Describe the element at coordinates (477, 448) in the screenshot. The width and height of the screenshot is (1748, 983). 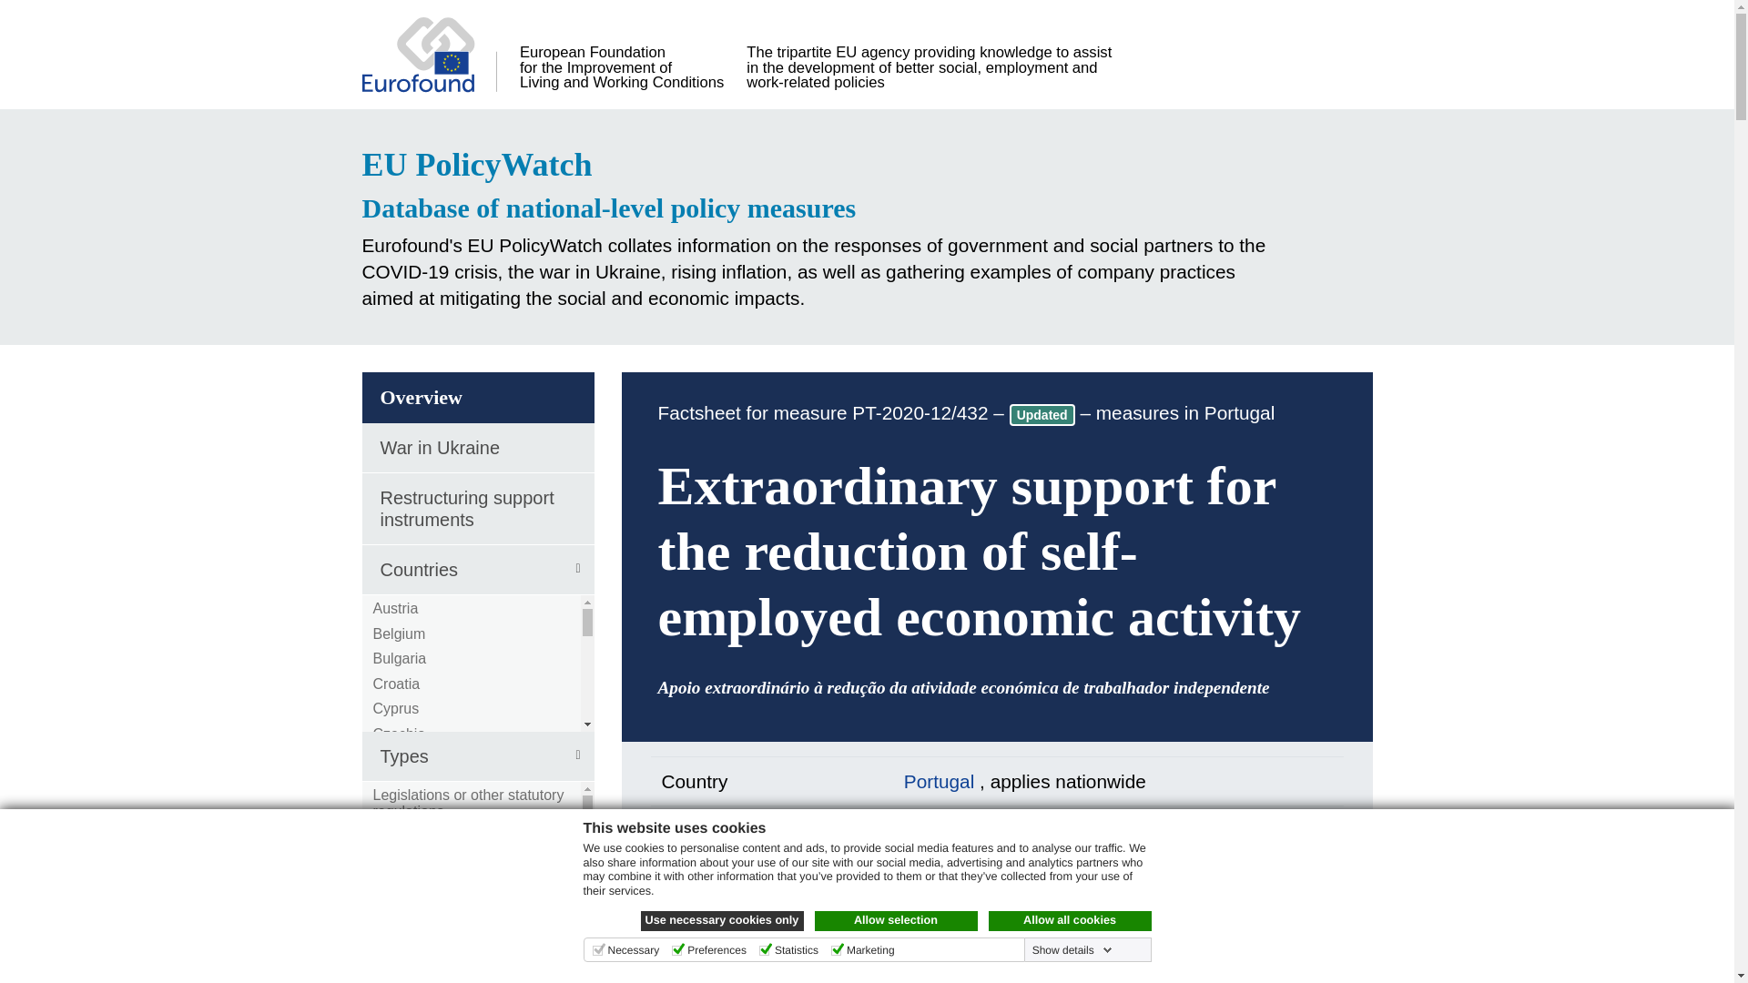
I see `War in Ukraine` at that location.